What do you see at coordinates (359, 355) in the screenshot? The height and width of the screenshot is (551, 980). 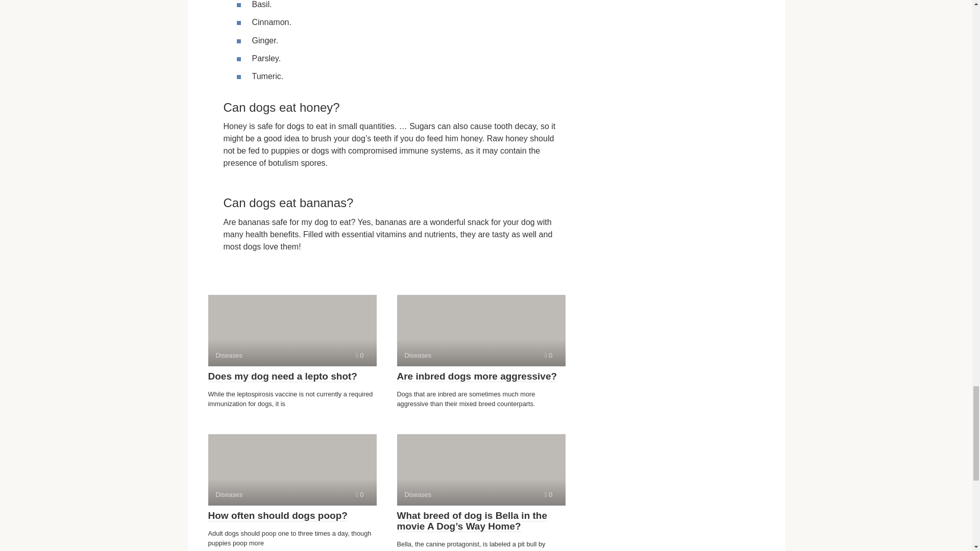 I see `How often should dogs poop?` at bounding box center [359, 355].